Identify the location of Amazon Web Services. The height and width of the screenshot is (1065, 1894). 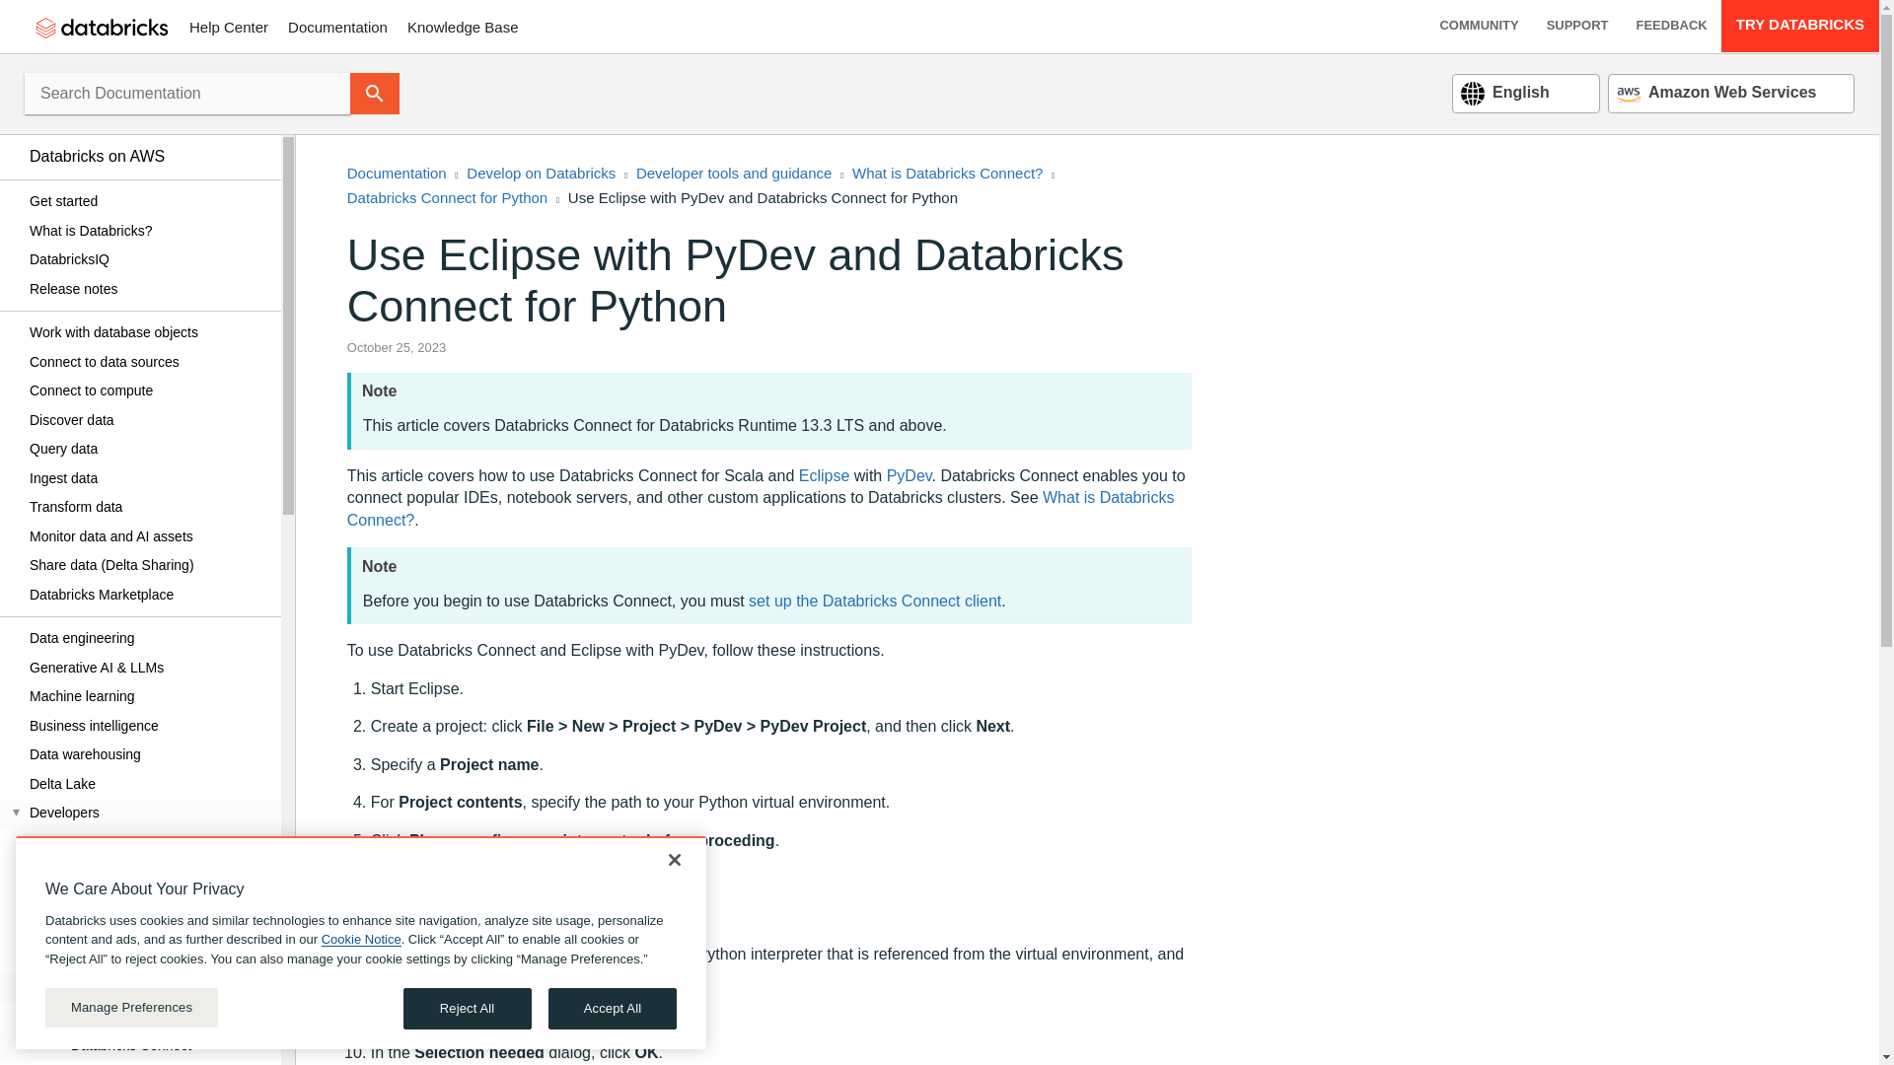
(1716, 93).